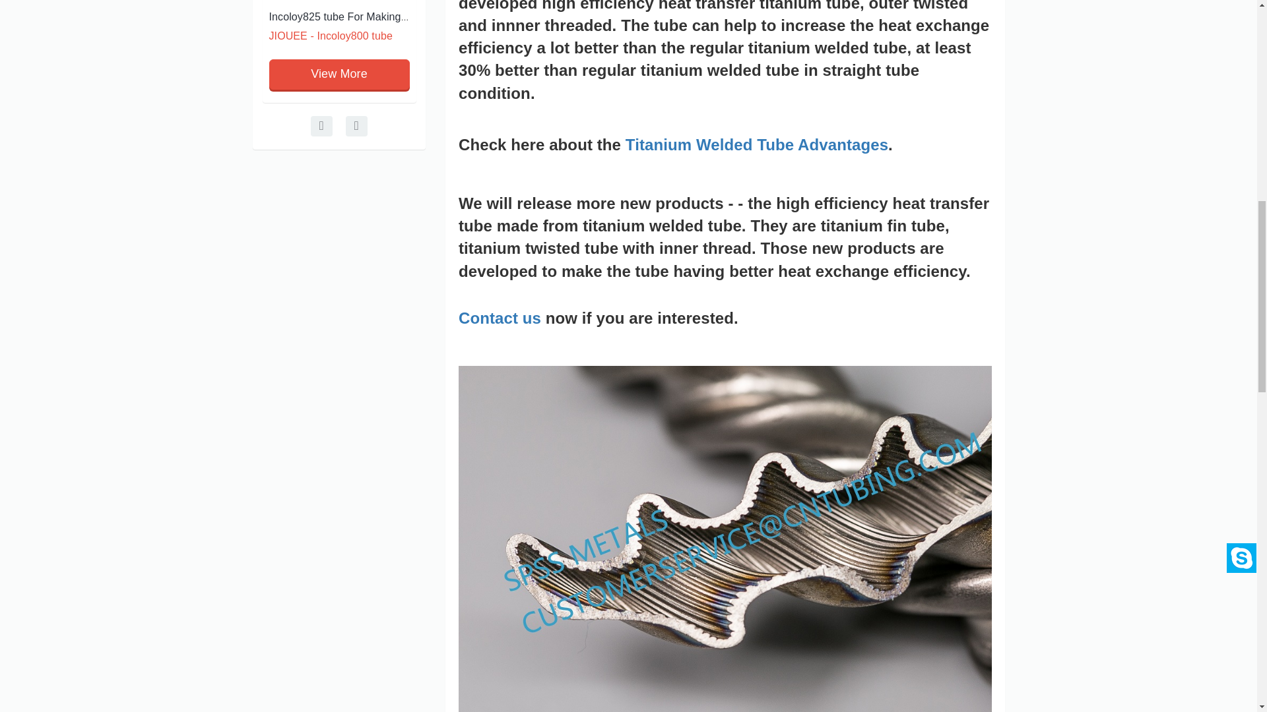 This screenshot has width=1267, height=712. I want to click on View More, so click(339, 74).